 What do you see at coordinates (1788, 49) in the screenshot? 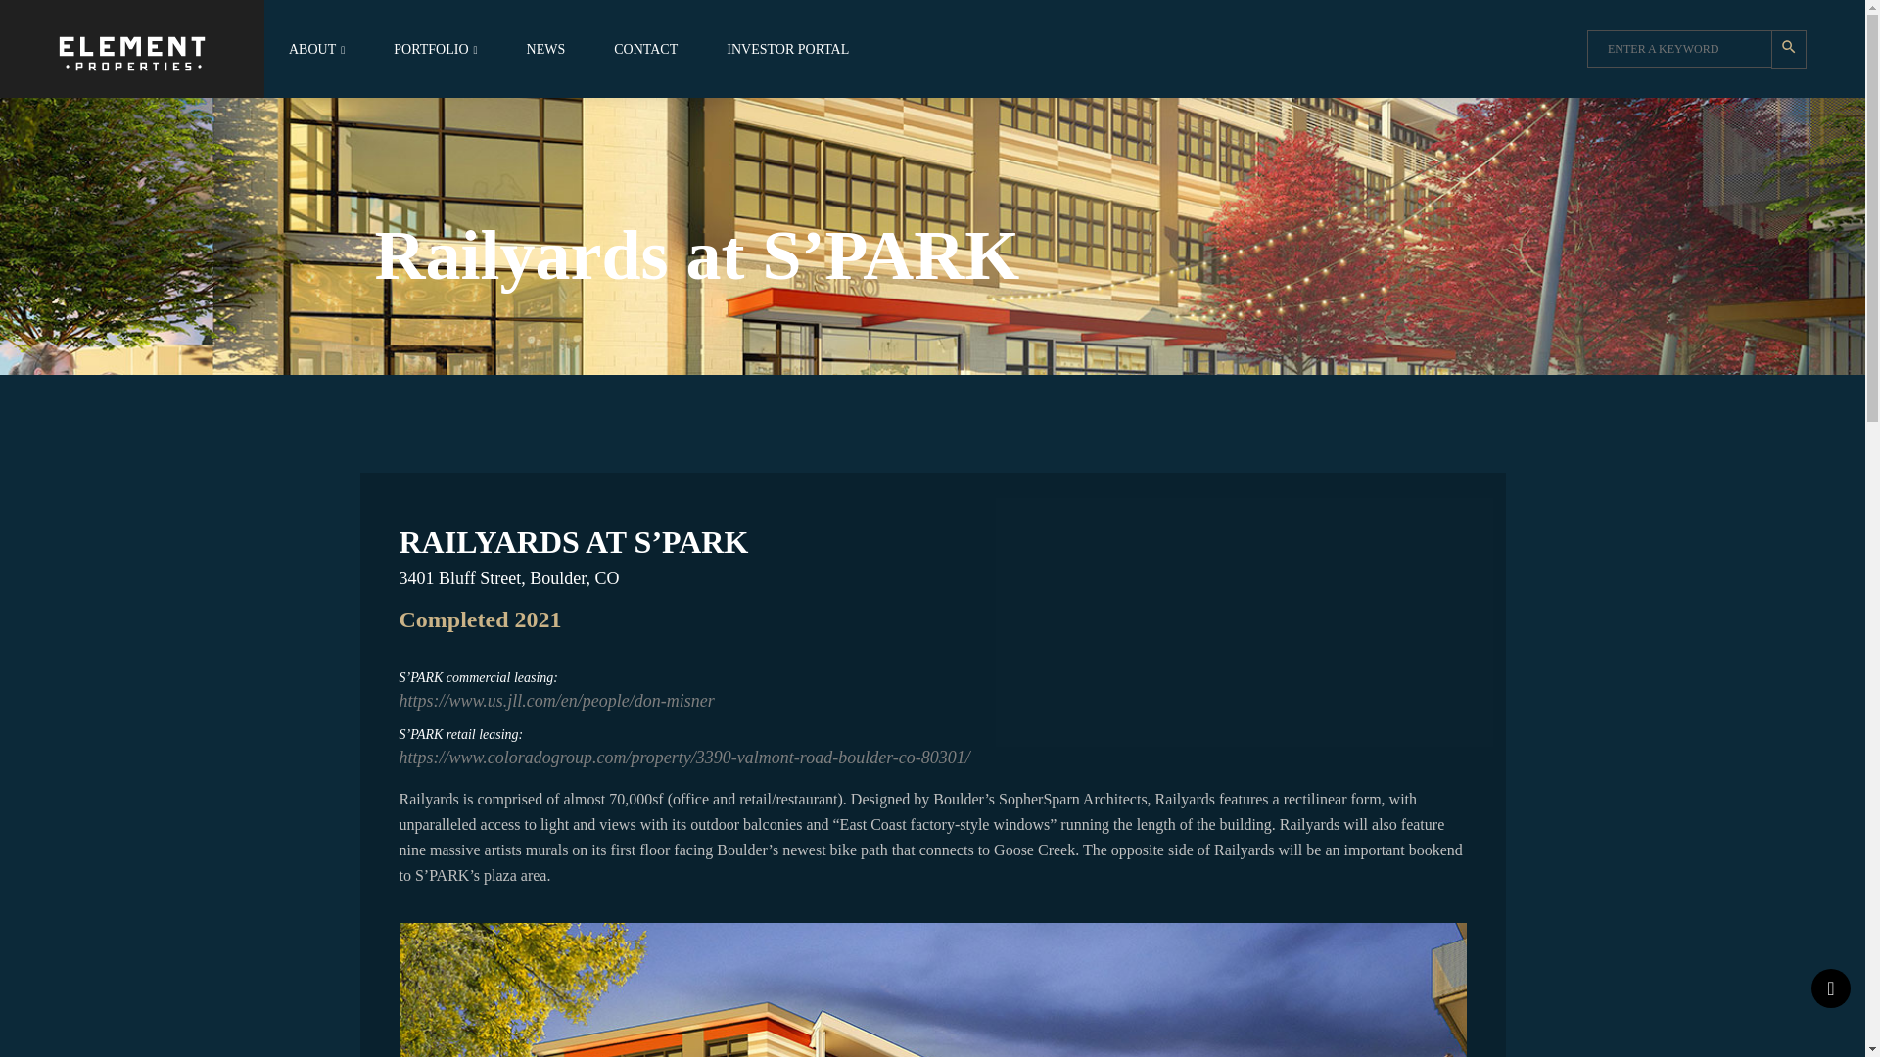
I see `Search Button` at bounding box center [1788, 49].